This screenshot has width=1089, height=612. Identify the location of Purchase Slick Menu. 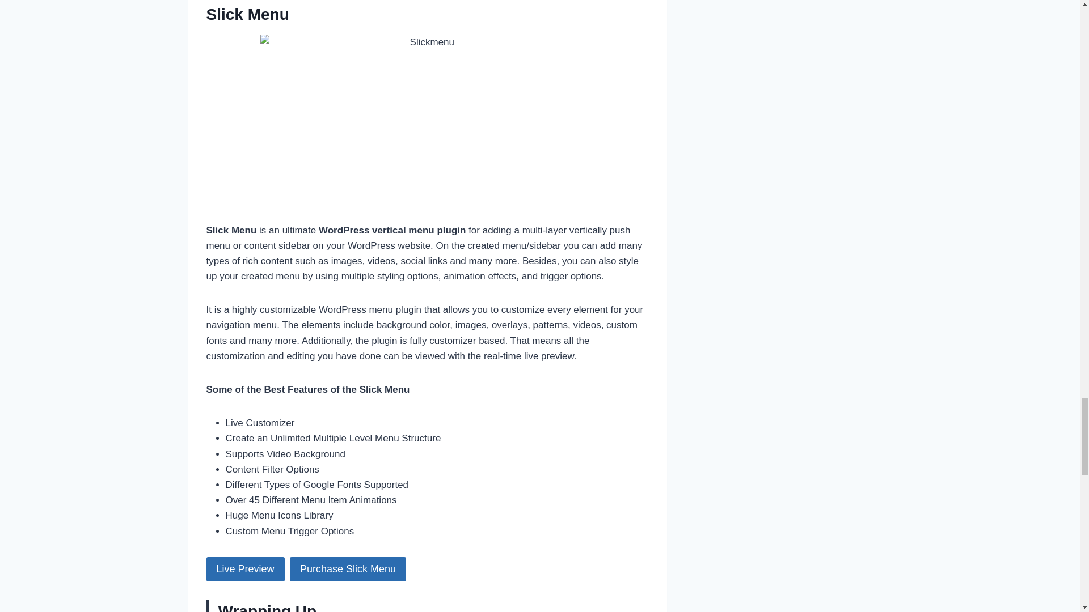
(348, 569).